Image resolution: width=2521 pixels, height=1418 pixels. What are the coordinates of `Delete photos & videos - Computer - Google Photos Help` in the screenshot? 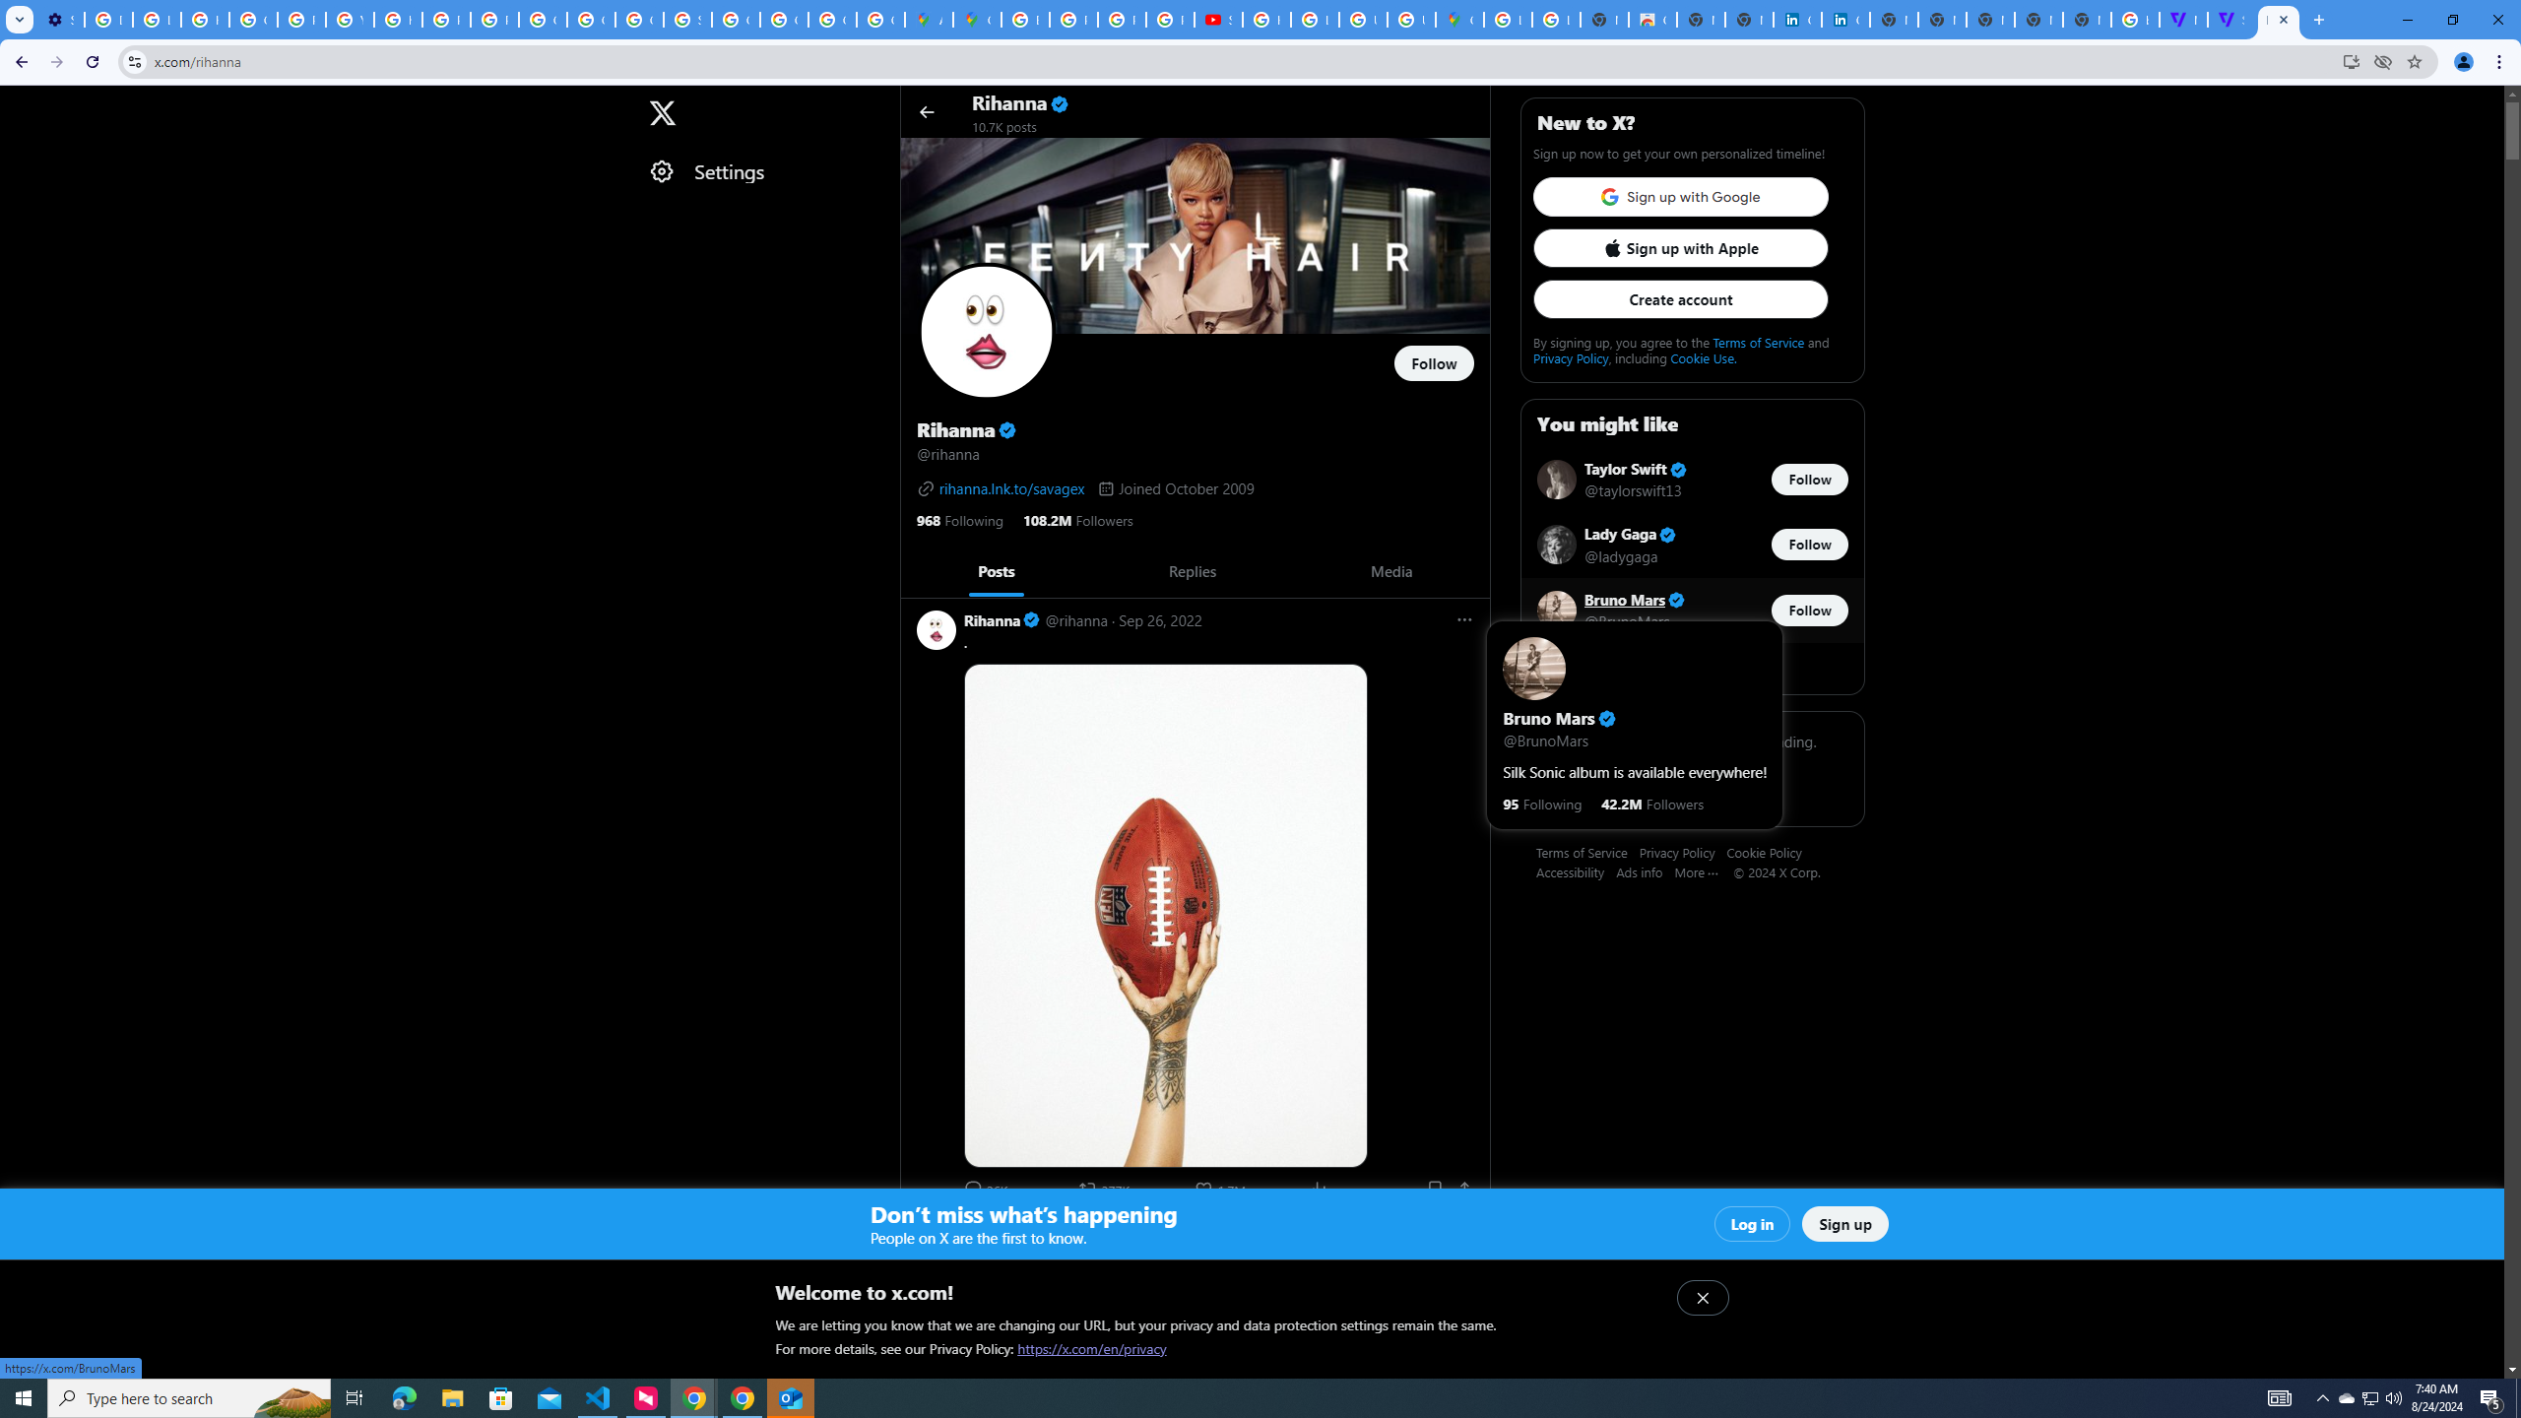 It's located at (108, 20).